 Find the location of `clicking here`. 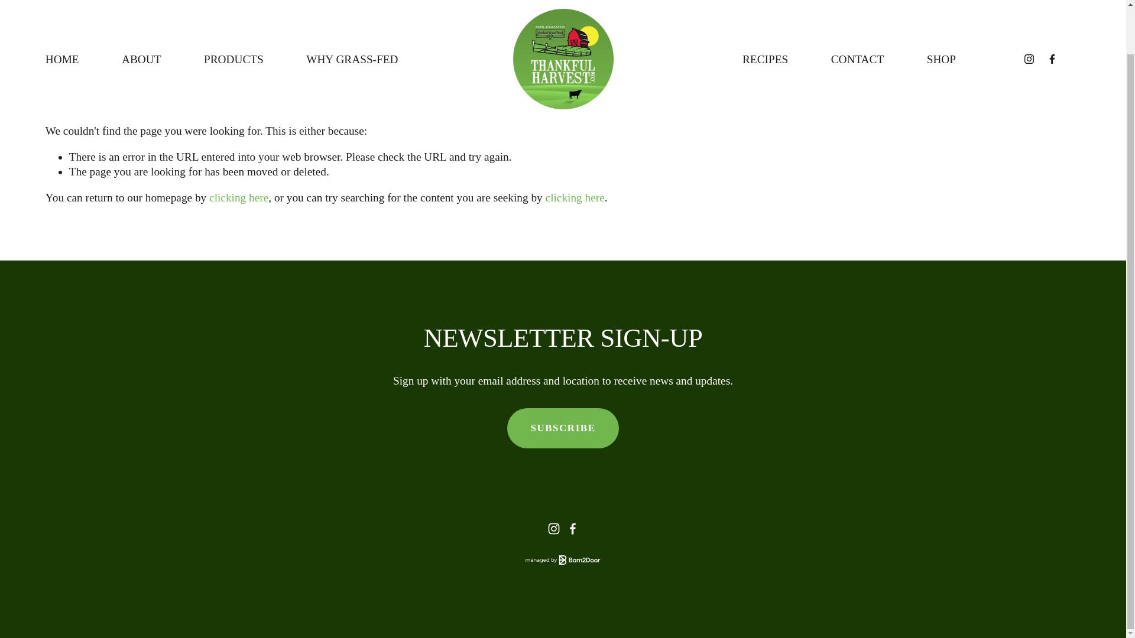

clicking here is located at coordinates (238, 197).